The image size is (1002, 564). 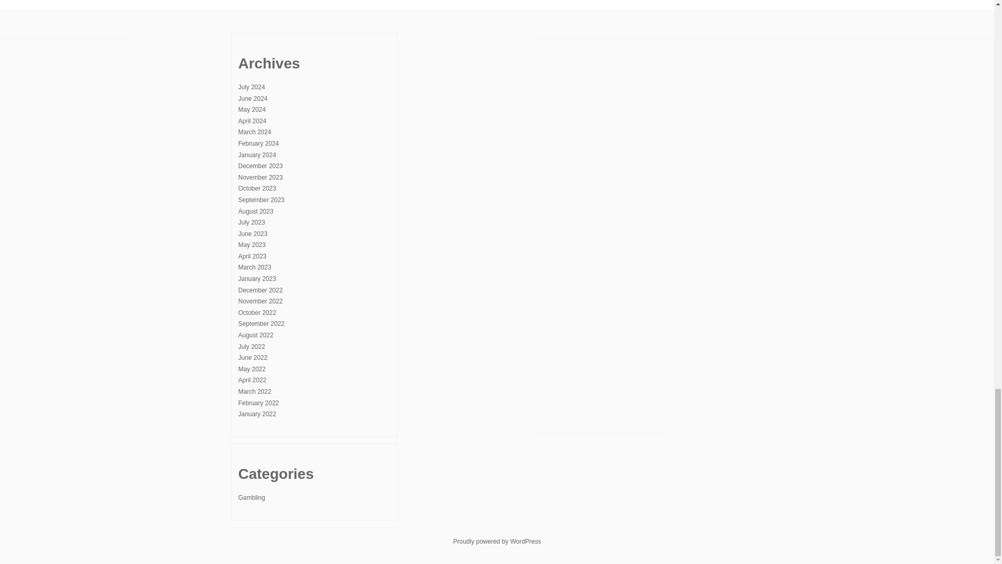 I want to click on November 2022, so click(x=260, y=301).